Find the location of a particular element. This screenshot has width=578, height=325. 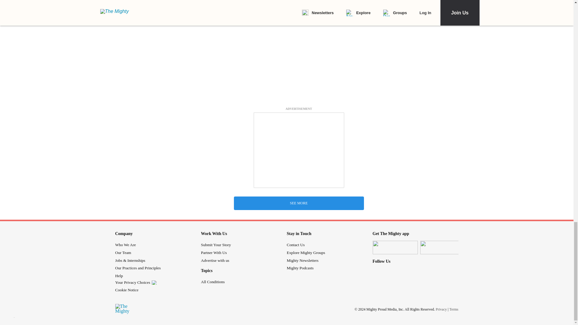

Who We Are is located at coordinates (125, 244).